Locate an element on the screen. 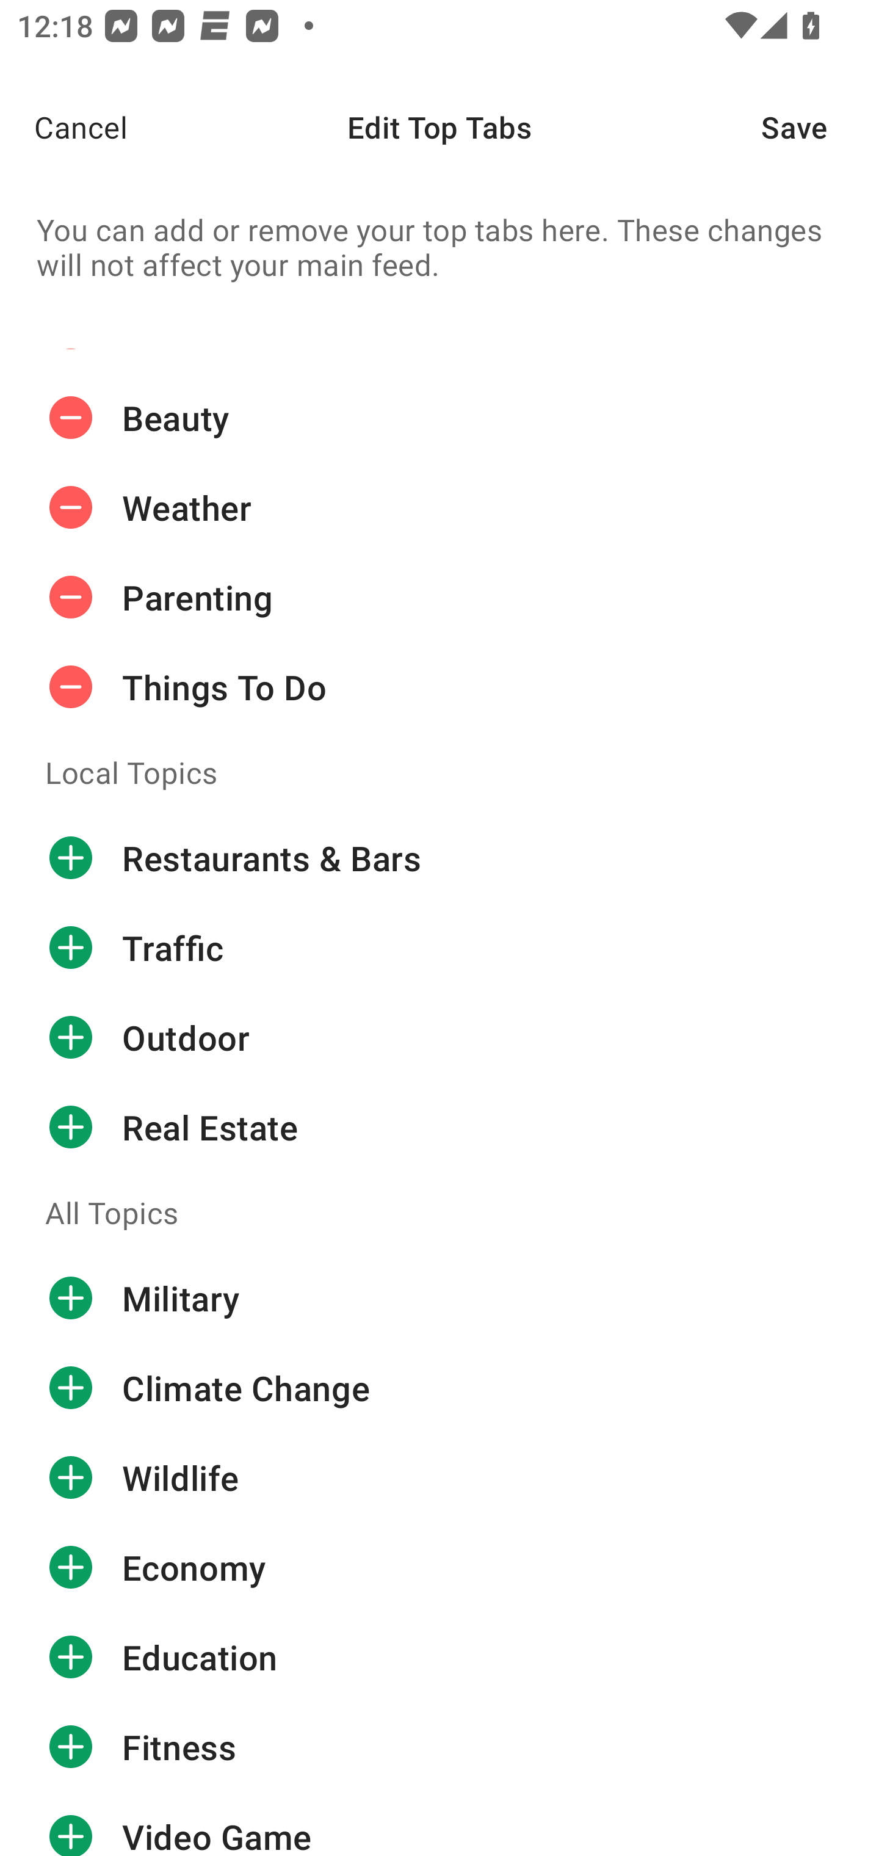 The image size is (879, 1856). Parenting is located at coordinates (440, 597).